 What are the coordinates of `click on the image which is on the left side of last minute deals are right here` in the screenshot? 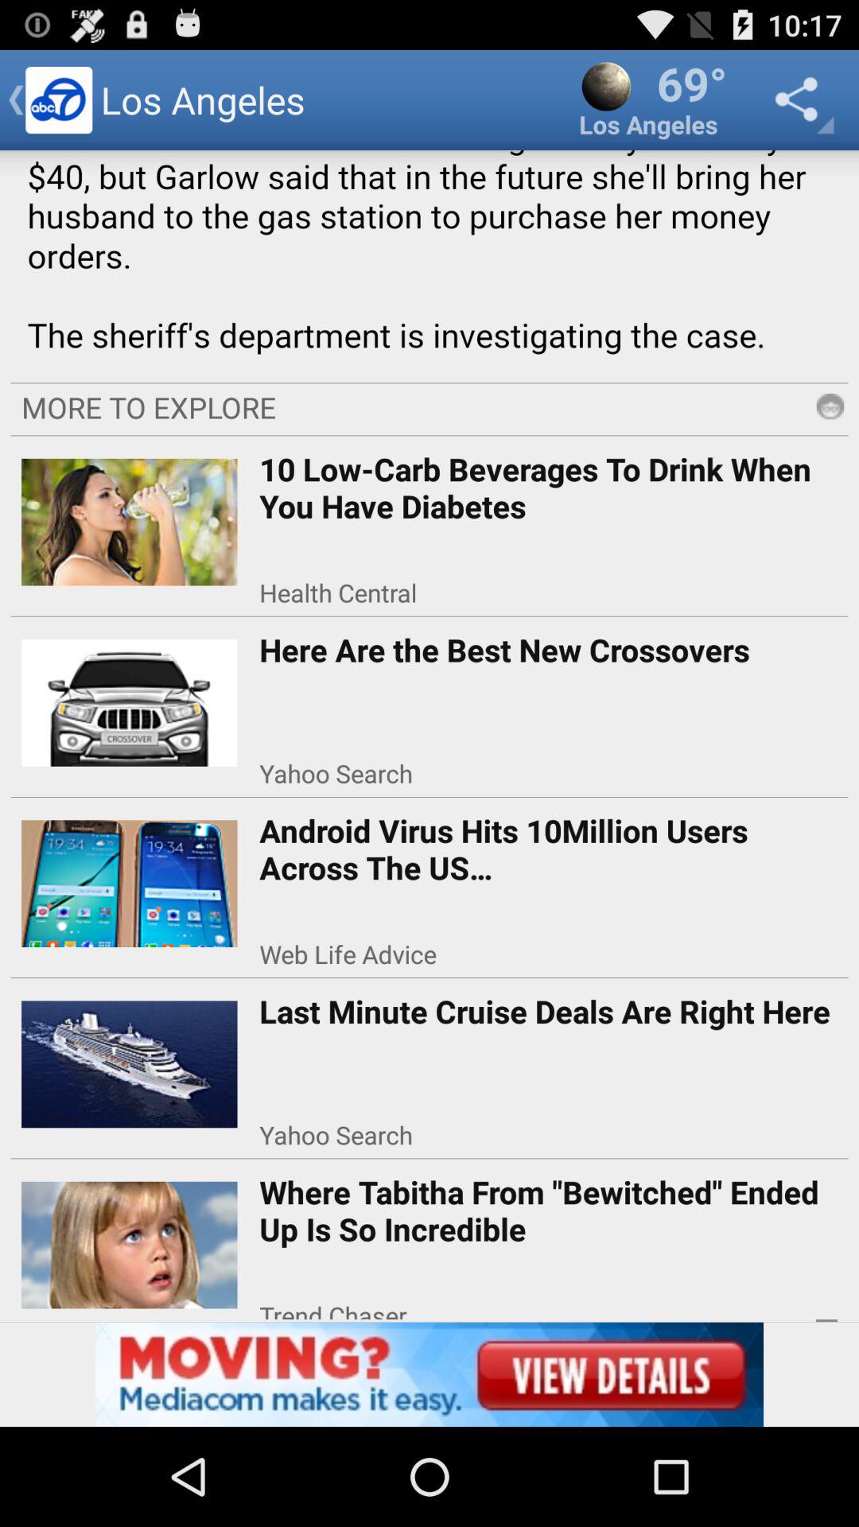 It's located at (130, 1059).